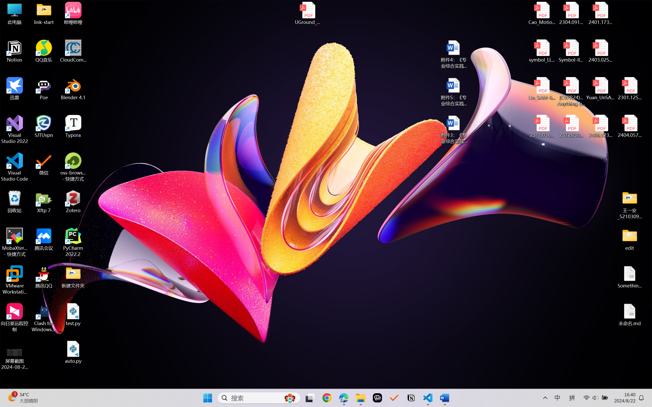 Image resolution: width=652 pixels, height=407 pixels. I want to click on (CVPR24)Matching Anything by Segmenting Anything.pdf, so click(571, 92).